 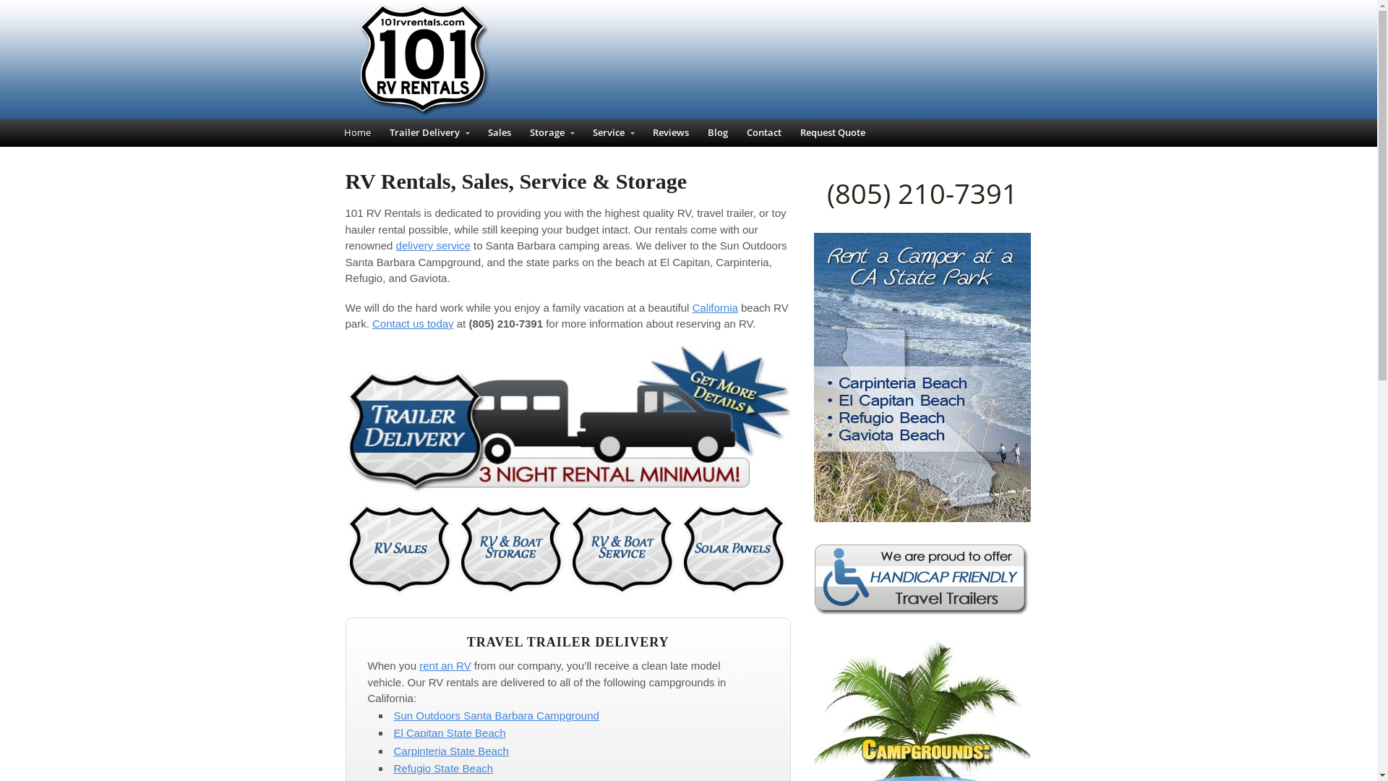 I want to click on delivery service, so click(x=434, y=246).